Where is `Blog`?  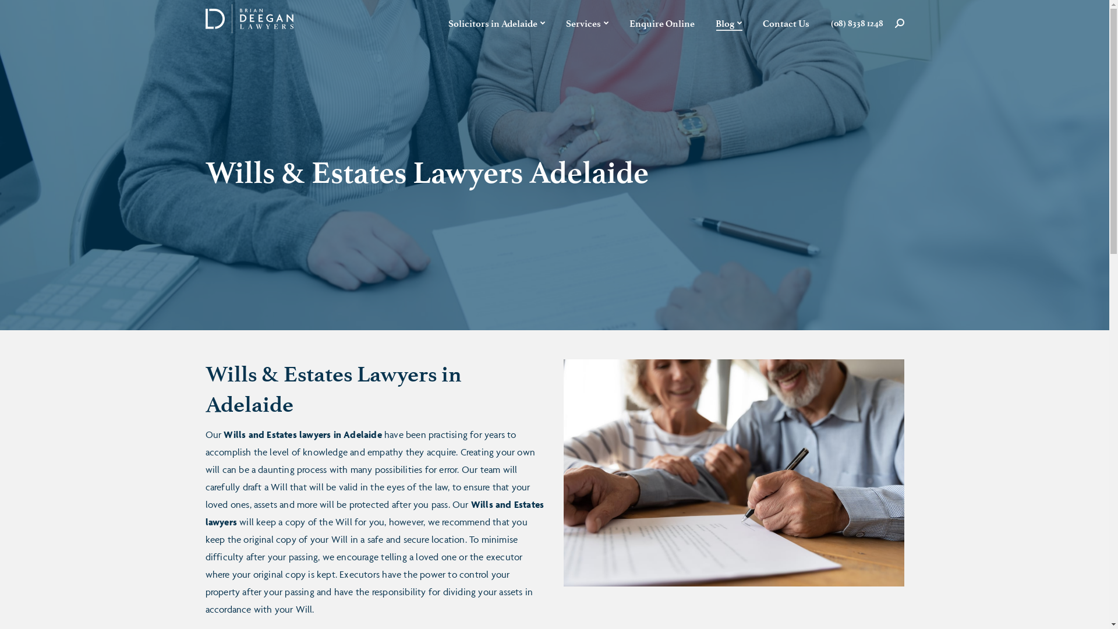
Blog is located at coordinates (728, 23).